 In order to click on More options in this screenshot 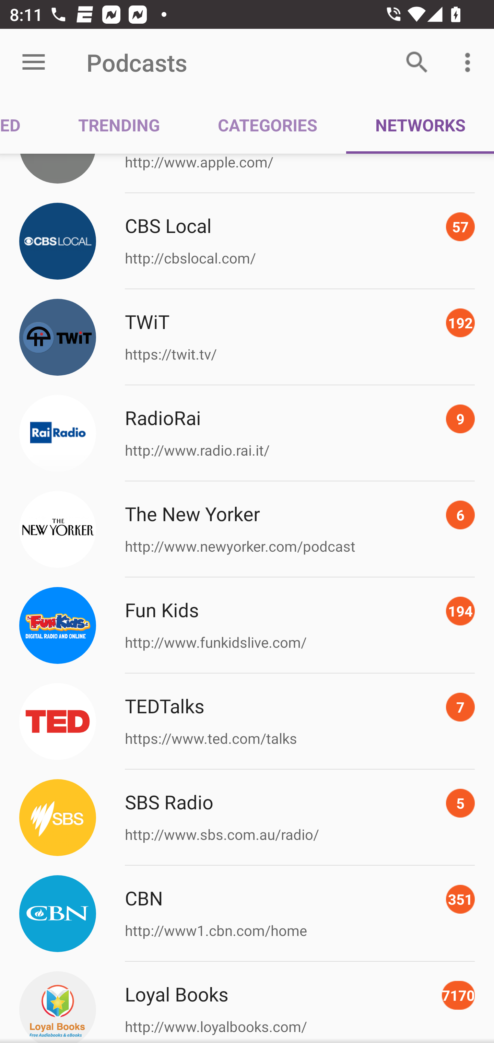, I will do `click(470, 62)`.